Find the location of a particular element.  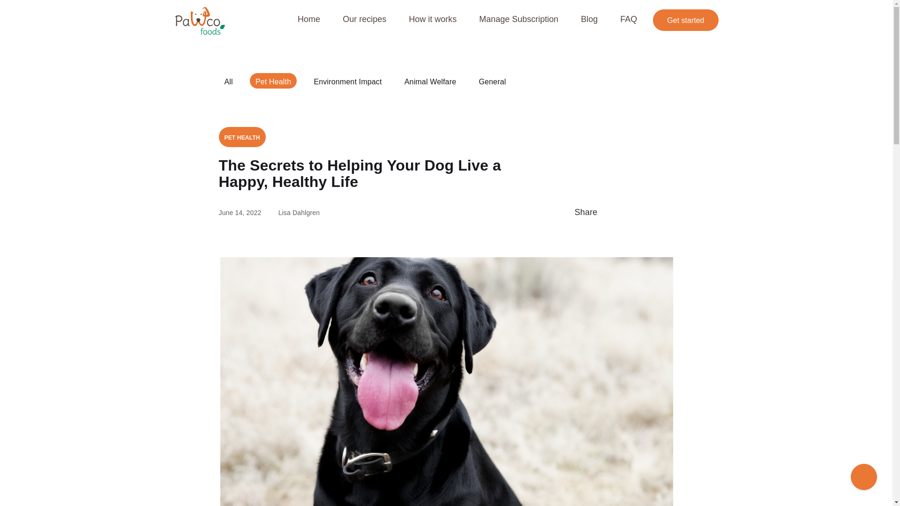

Our recipes is located at coordinates (364, 19).